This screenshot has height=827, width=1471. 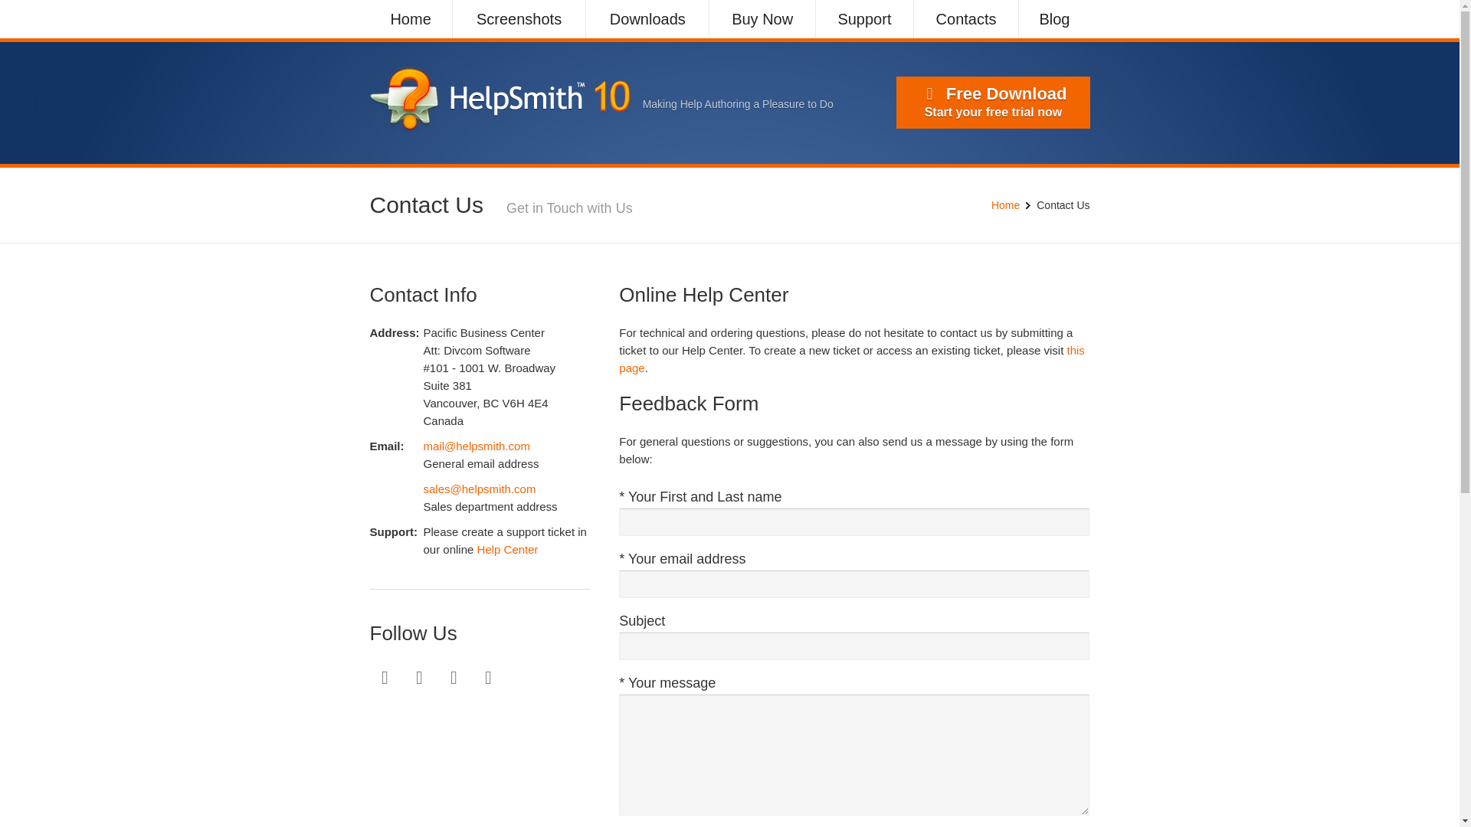 I want to click on Screenshots, so click(x=518, y=18).